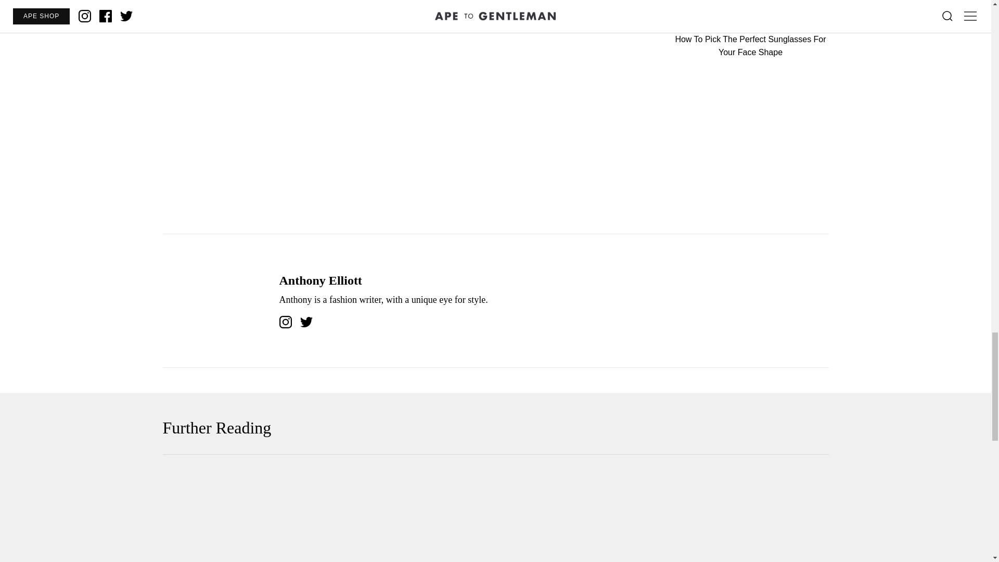 Image resolution: width=999 pixels, height=562 pixels. Describe the element at coordinates (320, 280) in the screenshot. I see `Anthony Elliott` at that location.